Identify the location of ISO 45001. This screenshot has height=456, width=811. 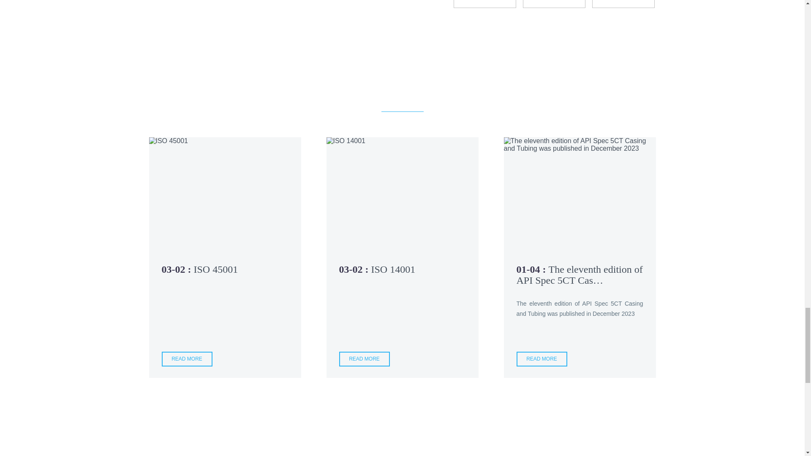
(215, 269).